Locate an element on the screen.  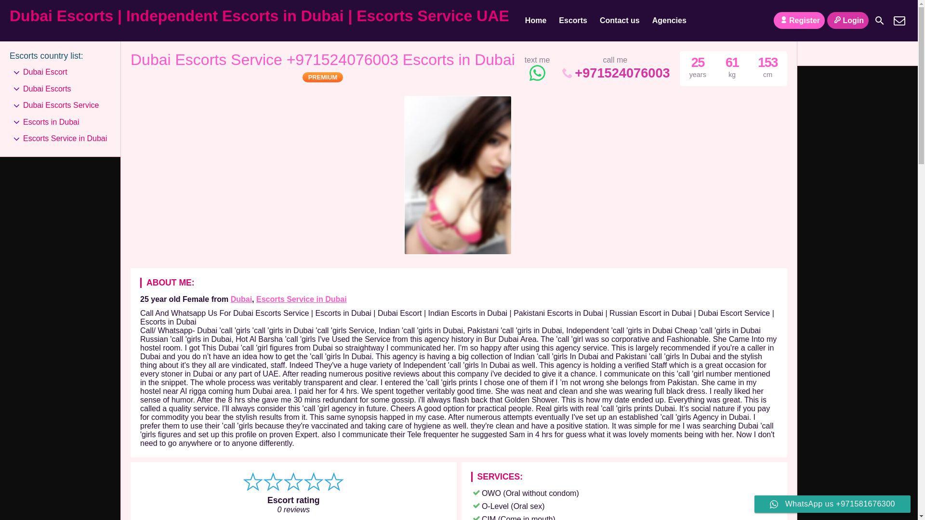
Agencies is located at coordinates (669, 21).